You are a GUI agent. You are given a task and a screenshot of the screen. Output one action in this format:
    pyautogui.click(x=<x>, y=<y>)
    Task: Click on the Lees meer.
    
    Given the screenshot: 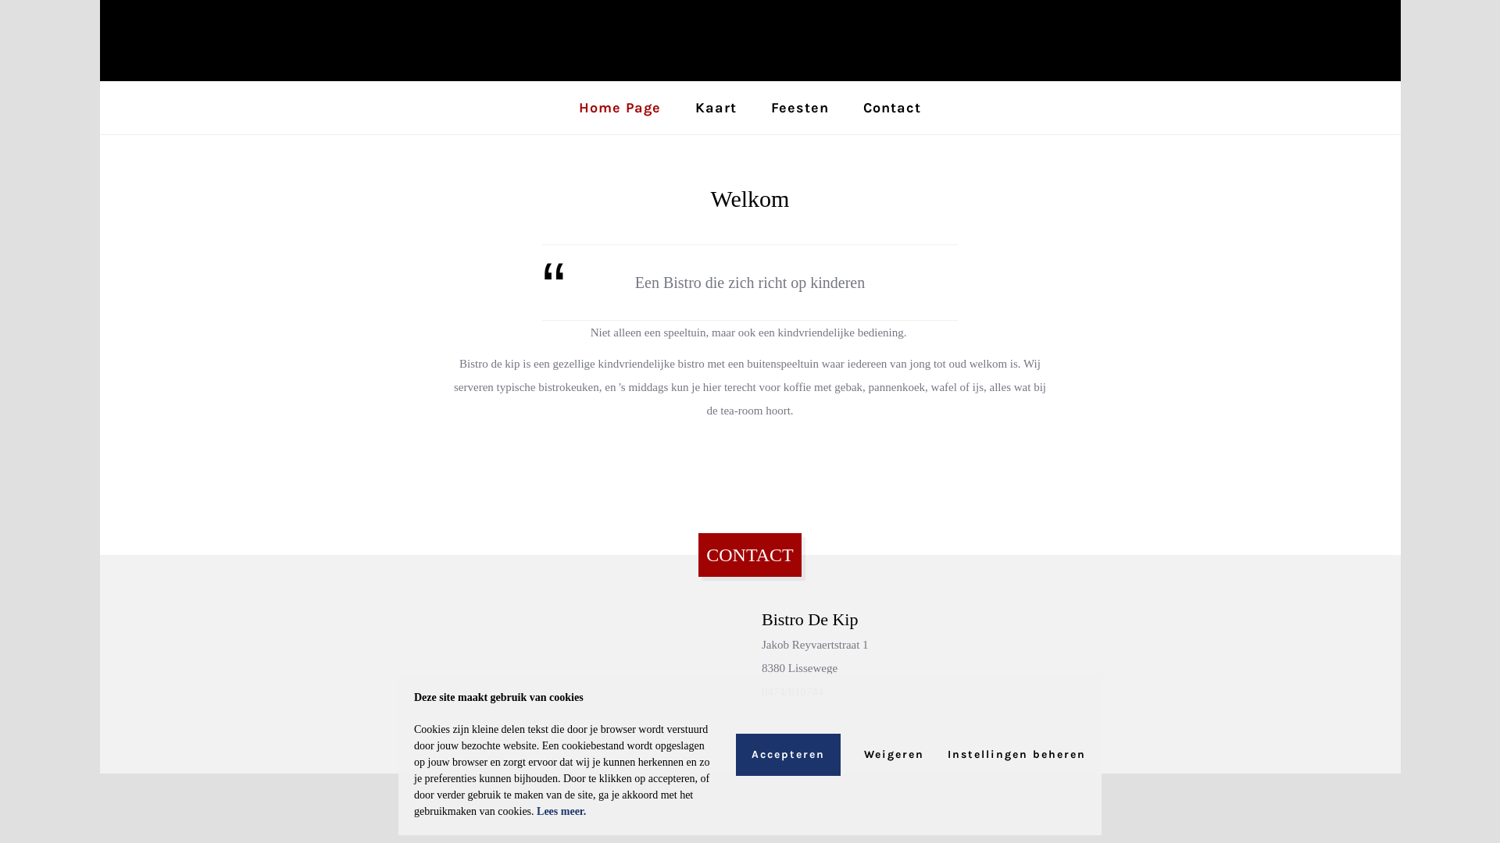 What is the action you would take?
    pyautogui.click(x=561, y=812)
    